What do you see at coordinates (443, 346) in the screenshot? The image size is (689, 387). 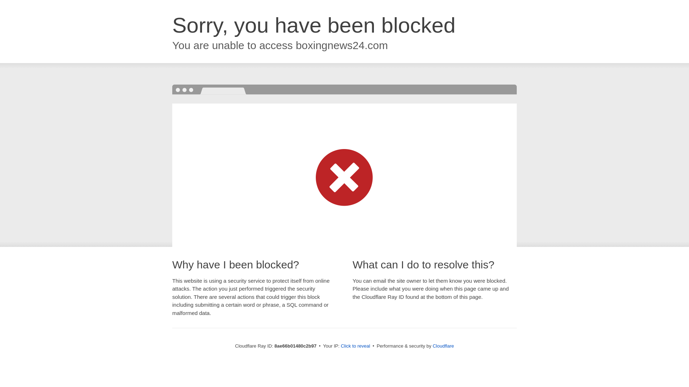 I see `Cloudflare` at bounding box center [443, 346].